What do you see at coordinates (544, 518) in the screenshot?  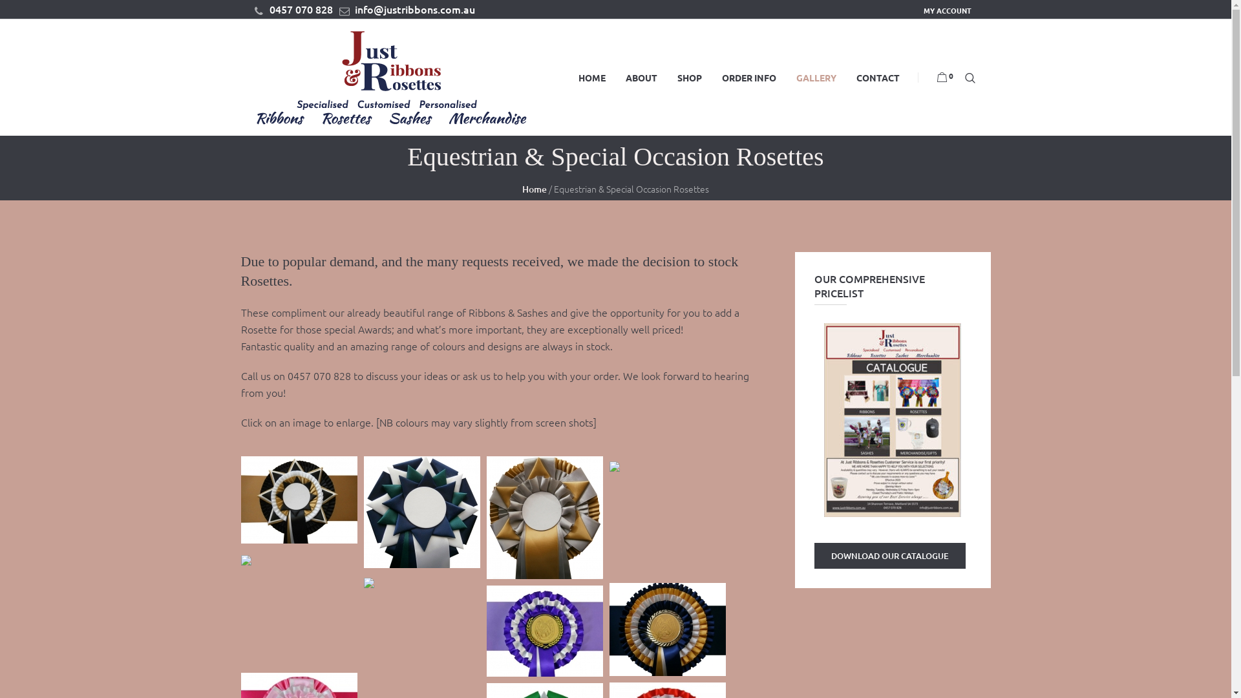 I see `JR0750` at bounding box center [544, 518].